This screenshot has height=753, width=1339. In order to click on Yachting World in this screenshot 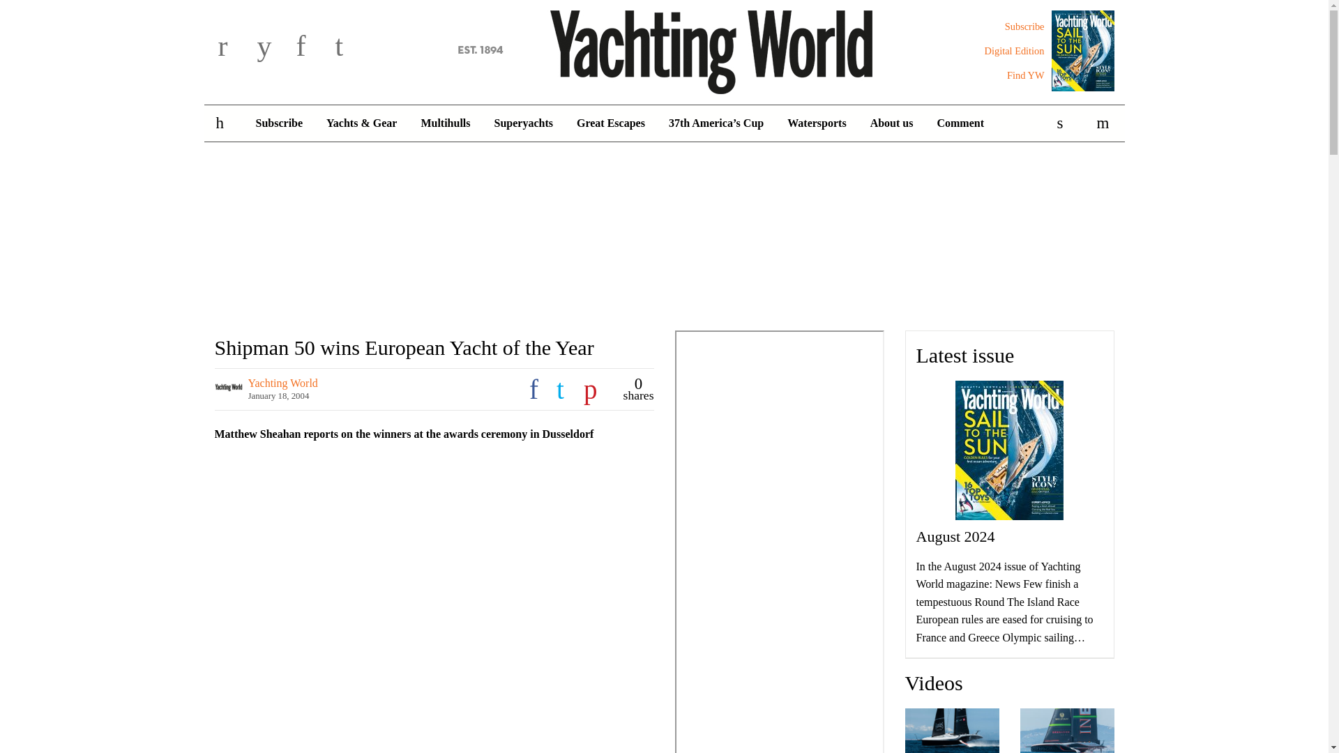, I will do `click(664, 50)`.